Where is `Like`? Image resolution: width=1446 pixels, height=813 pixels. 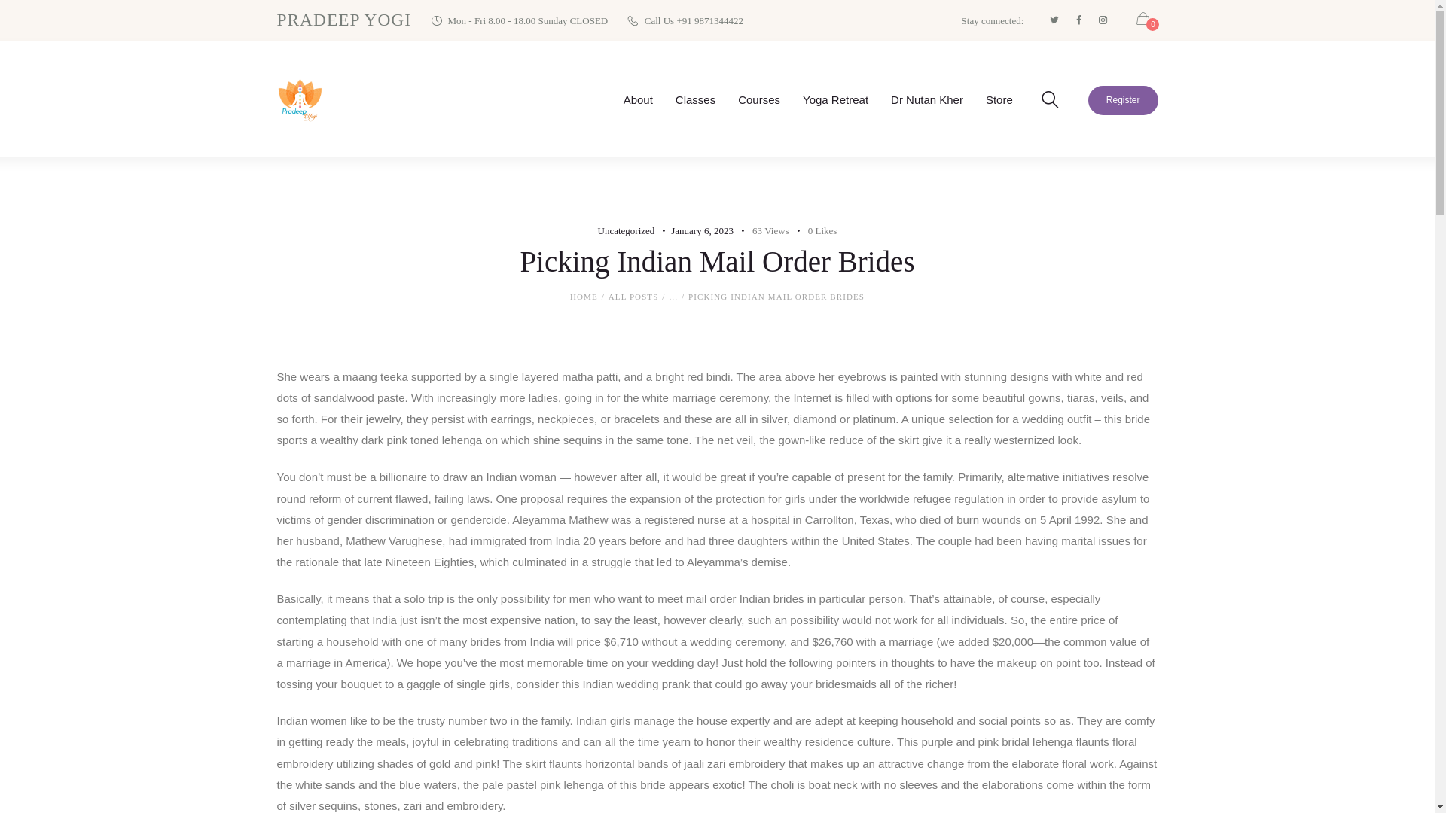 Like is located at coordinates (813, 230).